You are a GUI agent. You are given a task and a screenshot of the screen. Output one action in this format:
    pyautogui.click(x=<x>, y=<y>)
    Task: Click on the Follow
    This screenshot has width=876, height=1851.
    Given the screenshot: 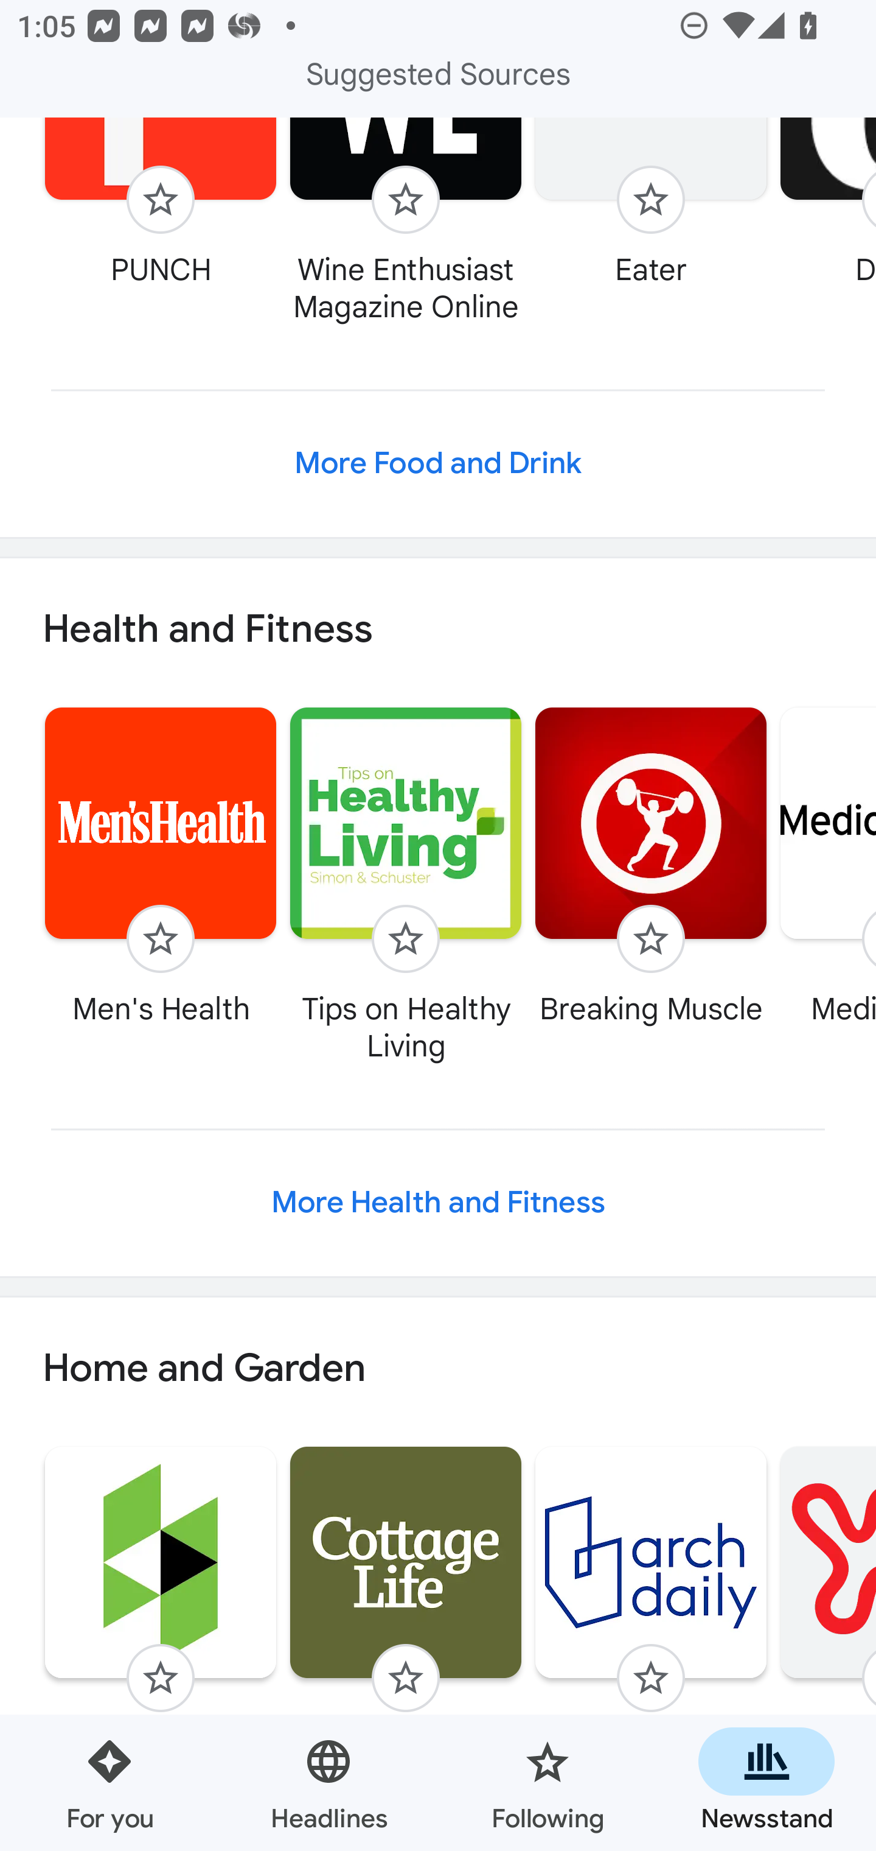 What is the action you would take?
    pyautogui.click(x=405, y=939)
    